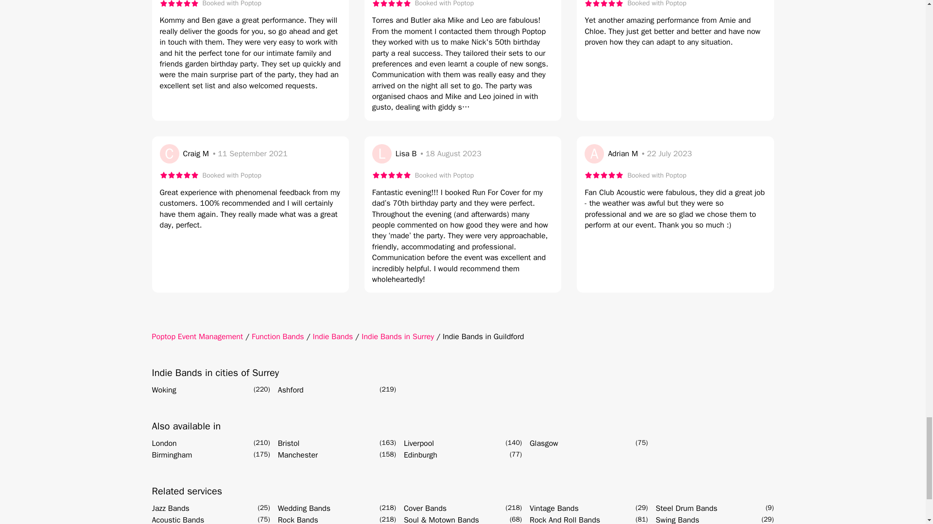 The height and width of the screenshot is (524, 933). What do you see at coordinates (178, 519) in the screenshot?
I see `Acoustic Bands` at bounding box center [178, 519].